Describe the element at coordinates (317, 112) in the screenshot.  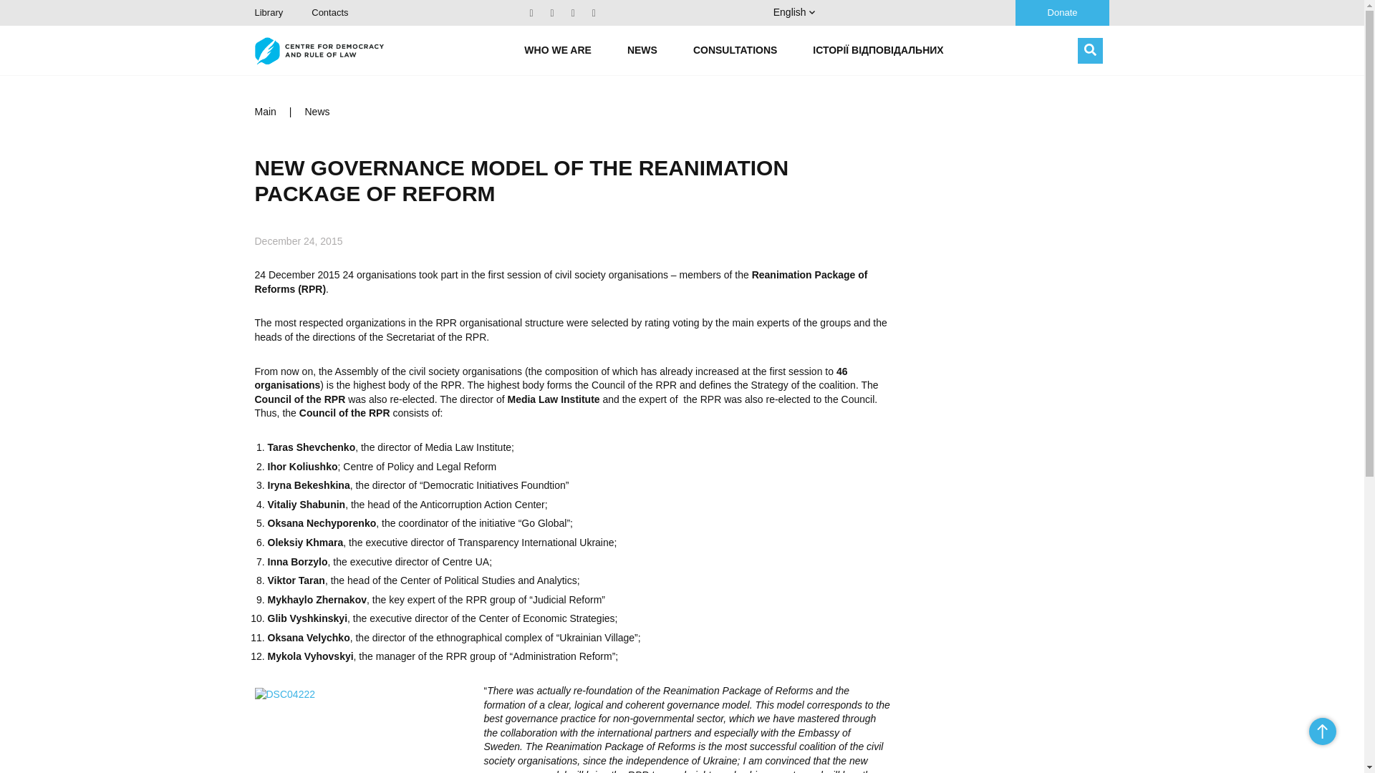
I see `News` at that location.